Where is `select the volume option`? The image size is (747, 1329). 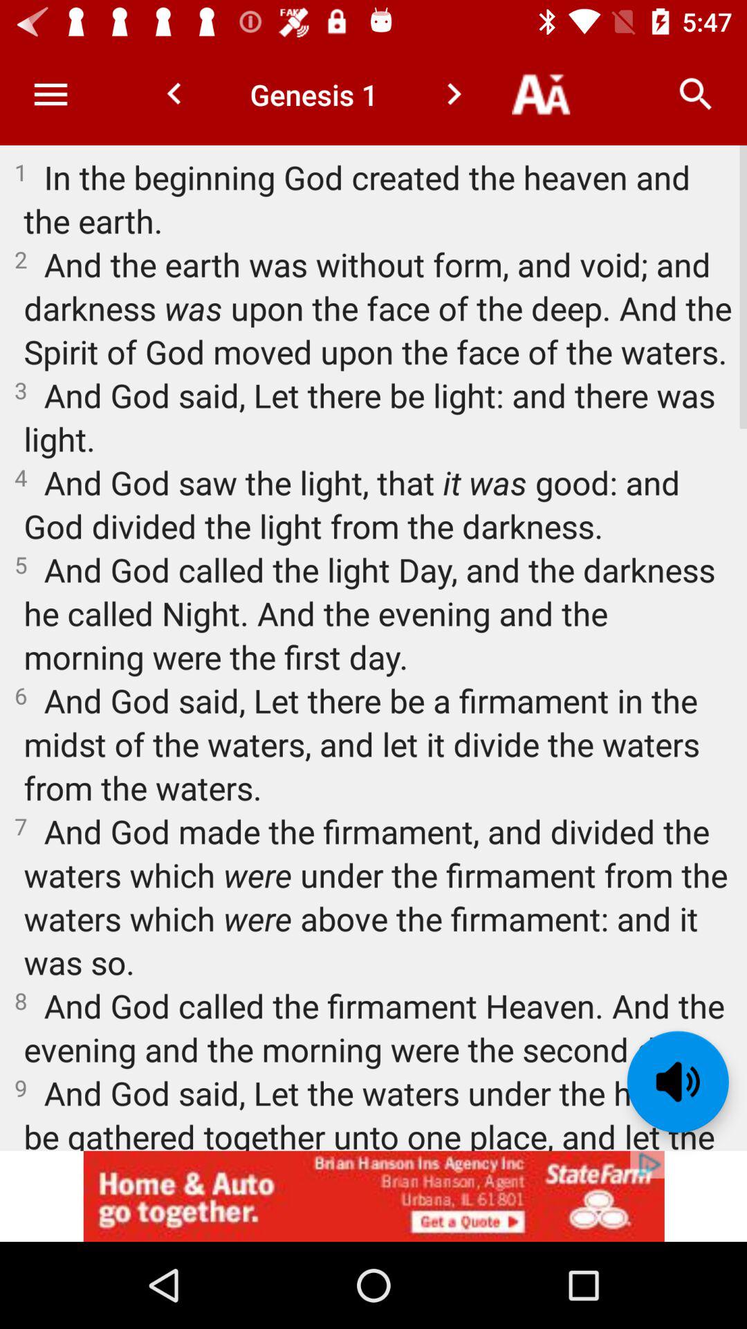 select the volume option is located at coordinates (678, 1081).